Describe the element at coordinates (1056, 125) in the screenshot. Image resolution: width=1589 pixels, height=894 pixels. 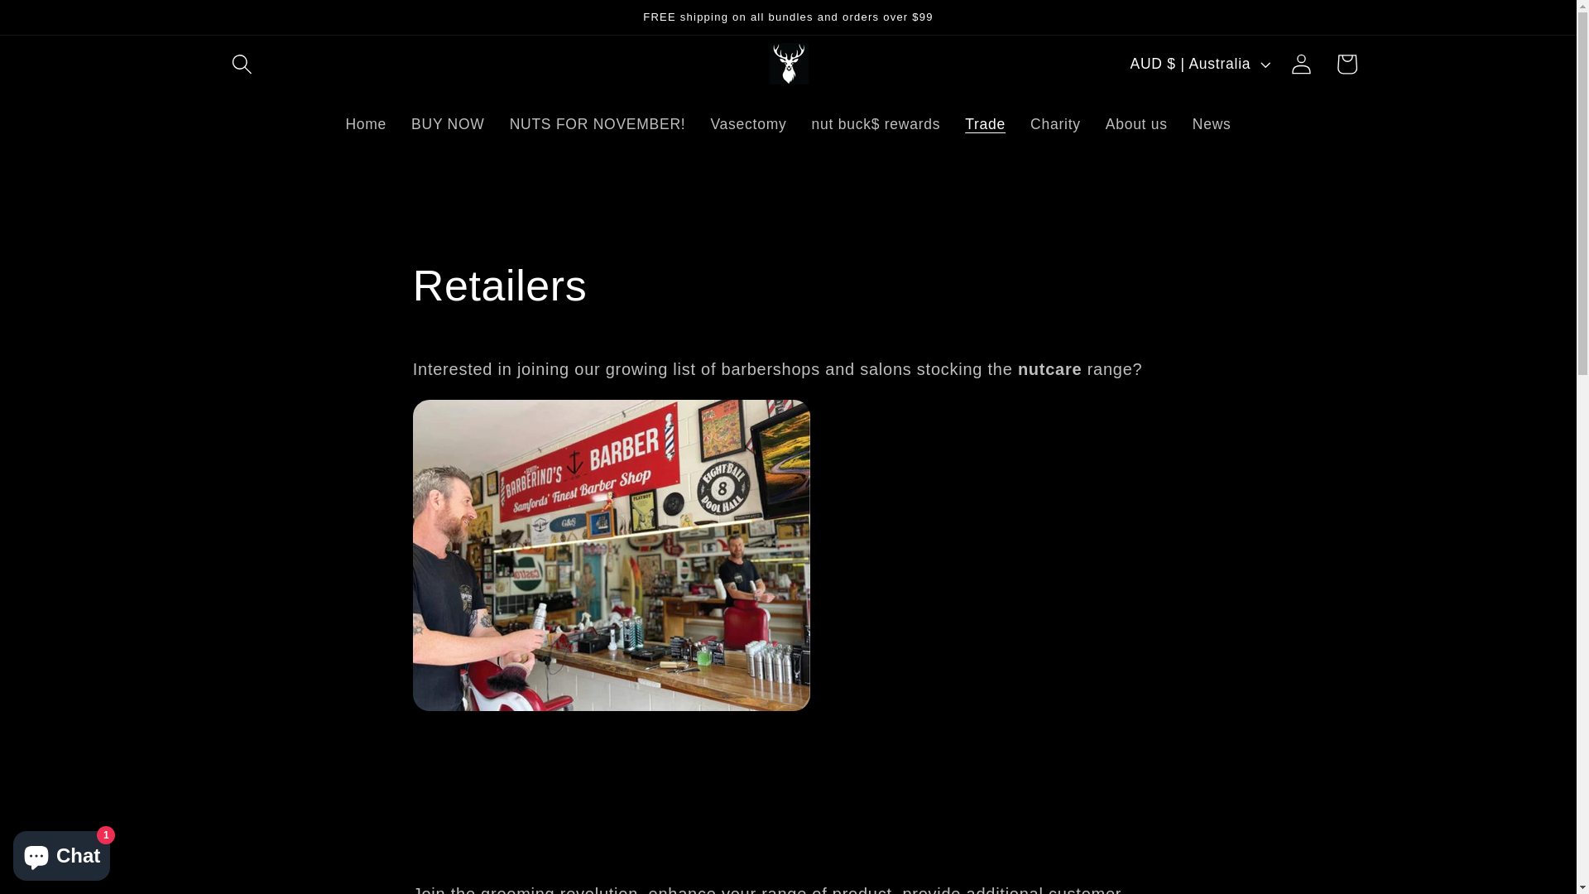
I see `Charity` at that location.